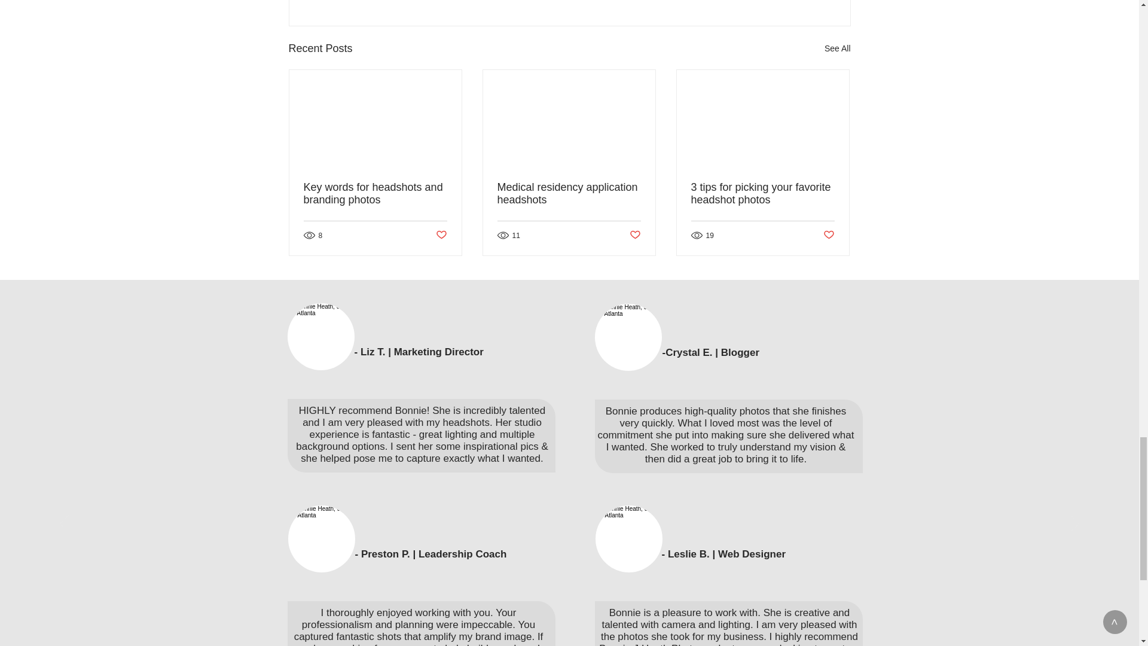  I want to click on Post not marked as liked, so click(635, 235).